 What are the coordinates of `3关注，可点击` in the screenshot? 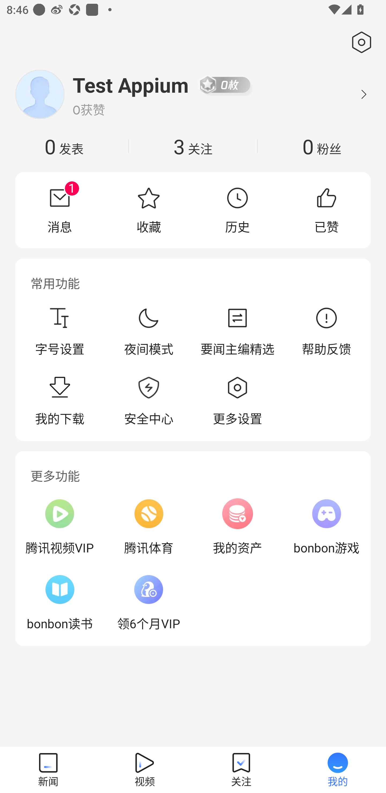 It's located at (193, 146).